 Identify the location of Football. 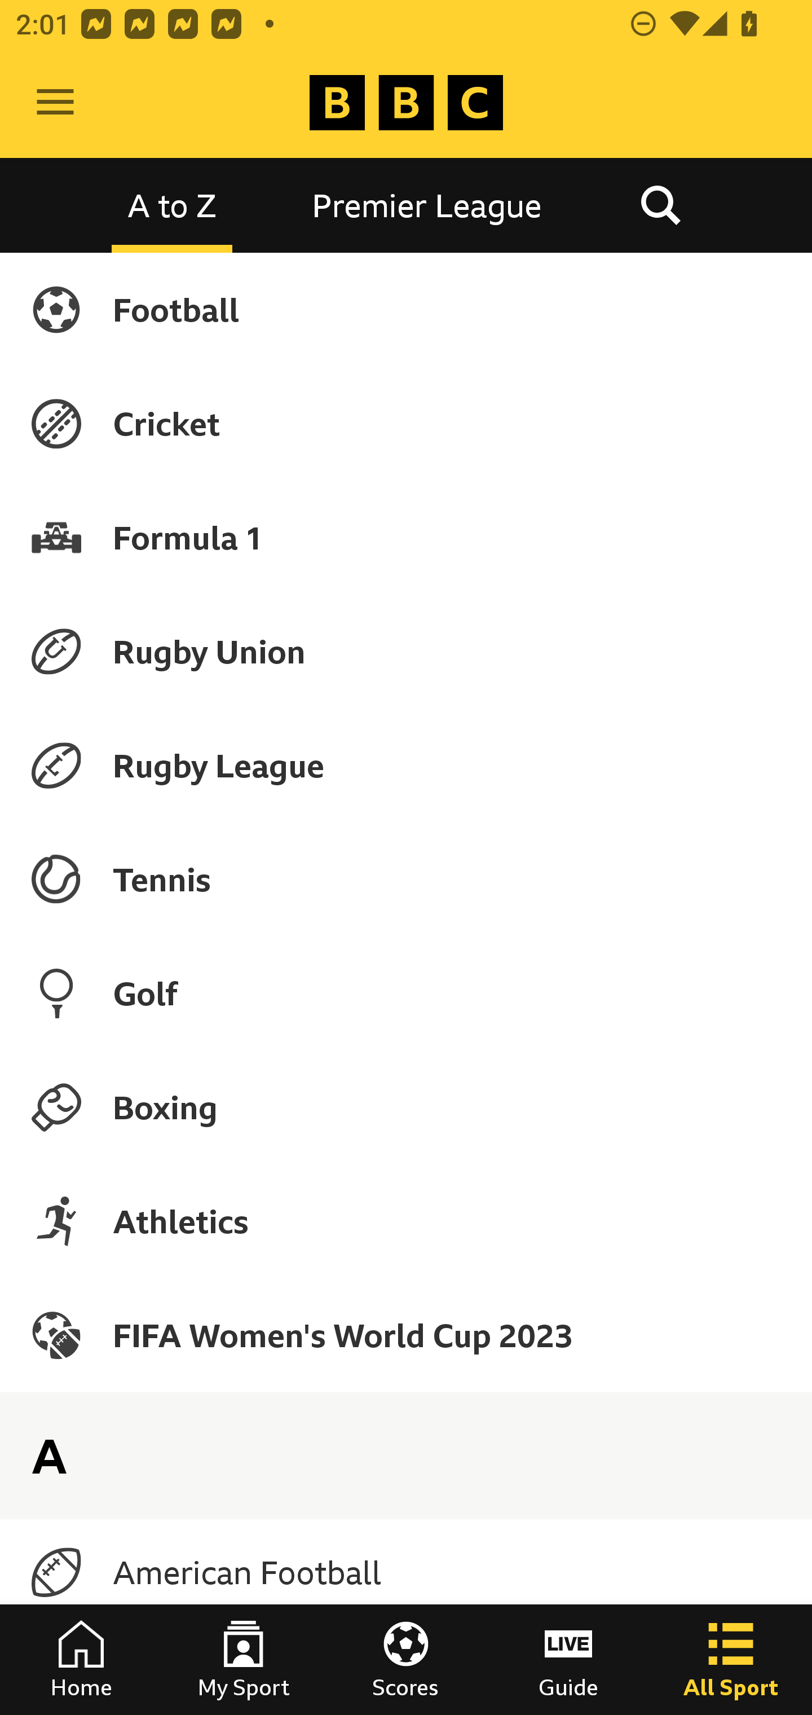
(406, 309).